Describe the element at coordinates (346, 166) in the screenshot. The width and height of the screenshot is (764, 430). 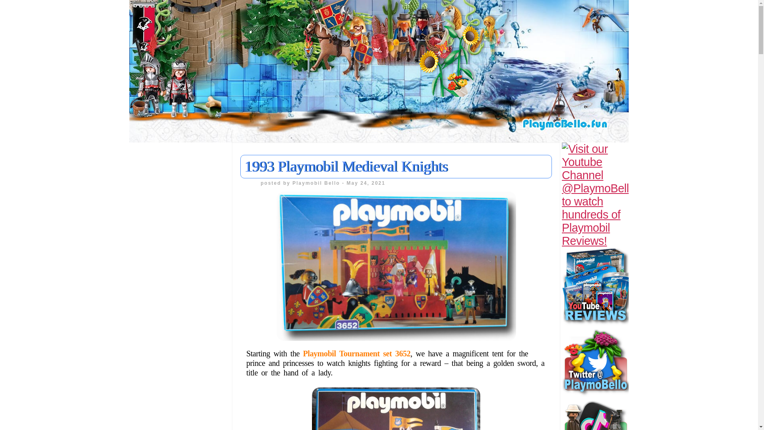
I see `1993 Playmobil Medieval Knights` at that location.